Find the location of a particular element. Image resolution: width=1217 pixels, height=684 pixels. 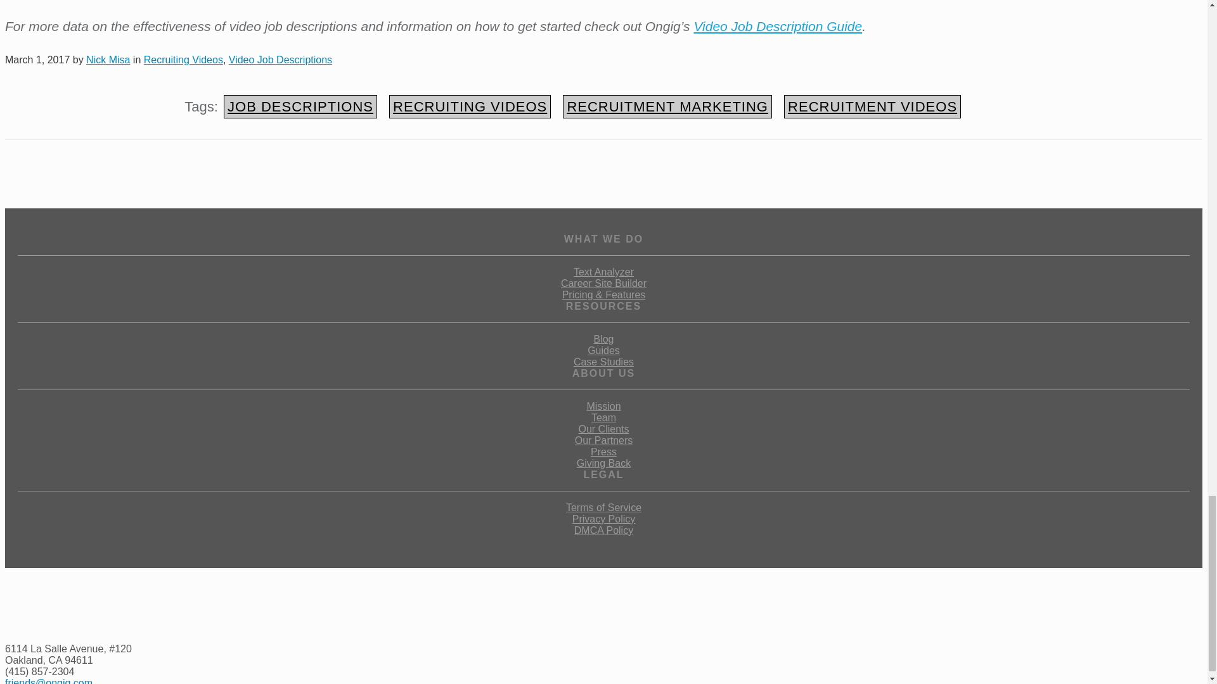

Video Job Descriptions is located at coordinates (280, 60).